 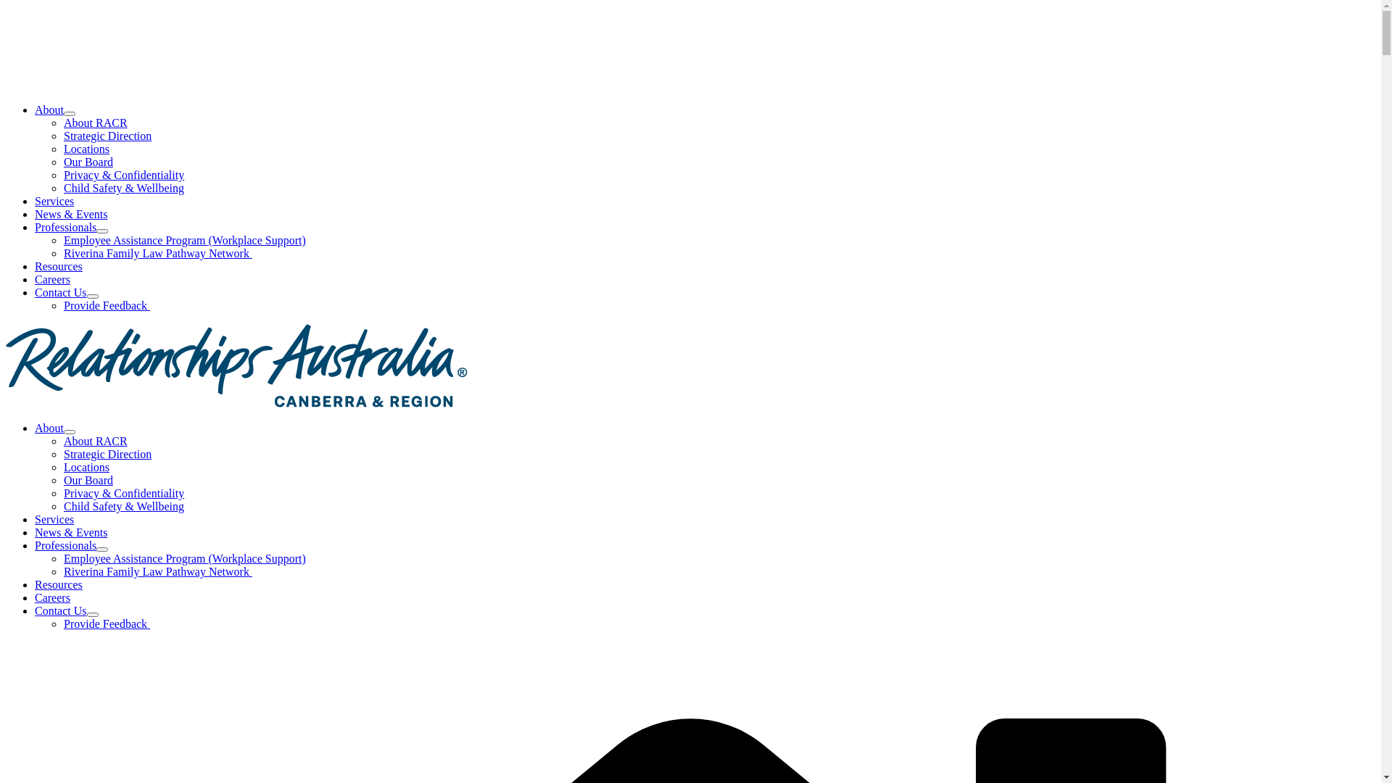 I want to click on Riverina Family Law Pathway Network , so click(x=158, y=571).